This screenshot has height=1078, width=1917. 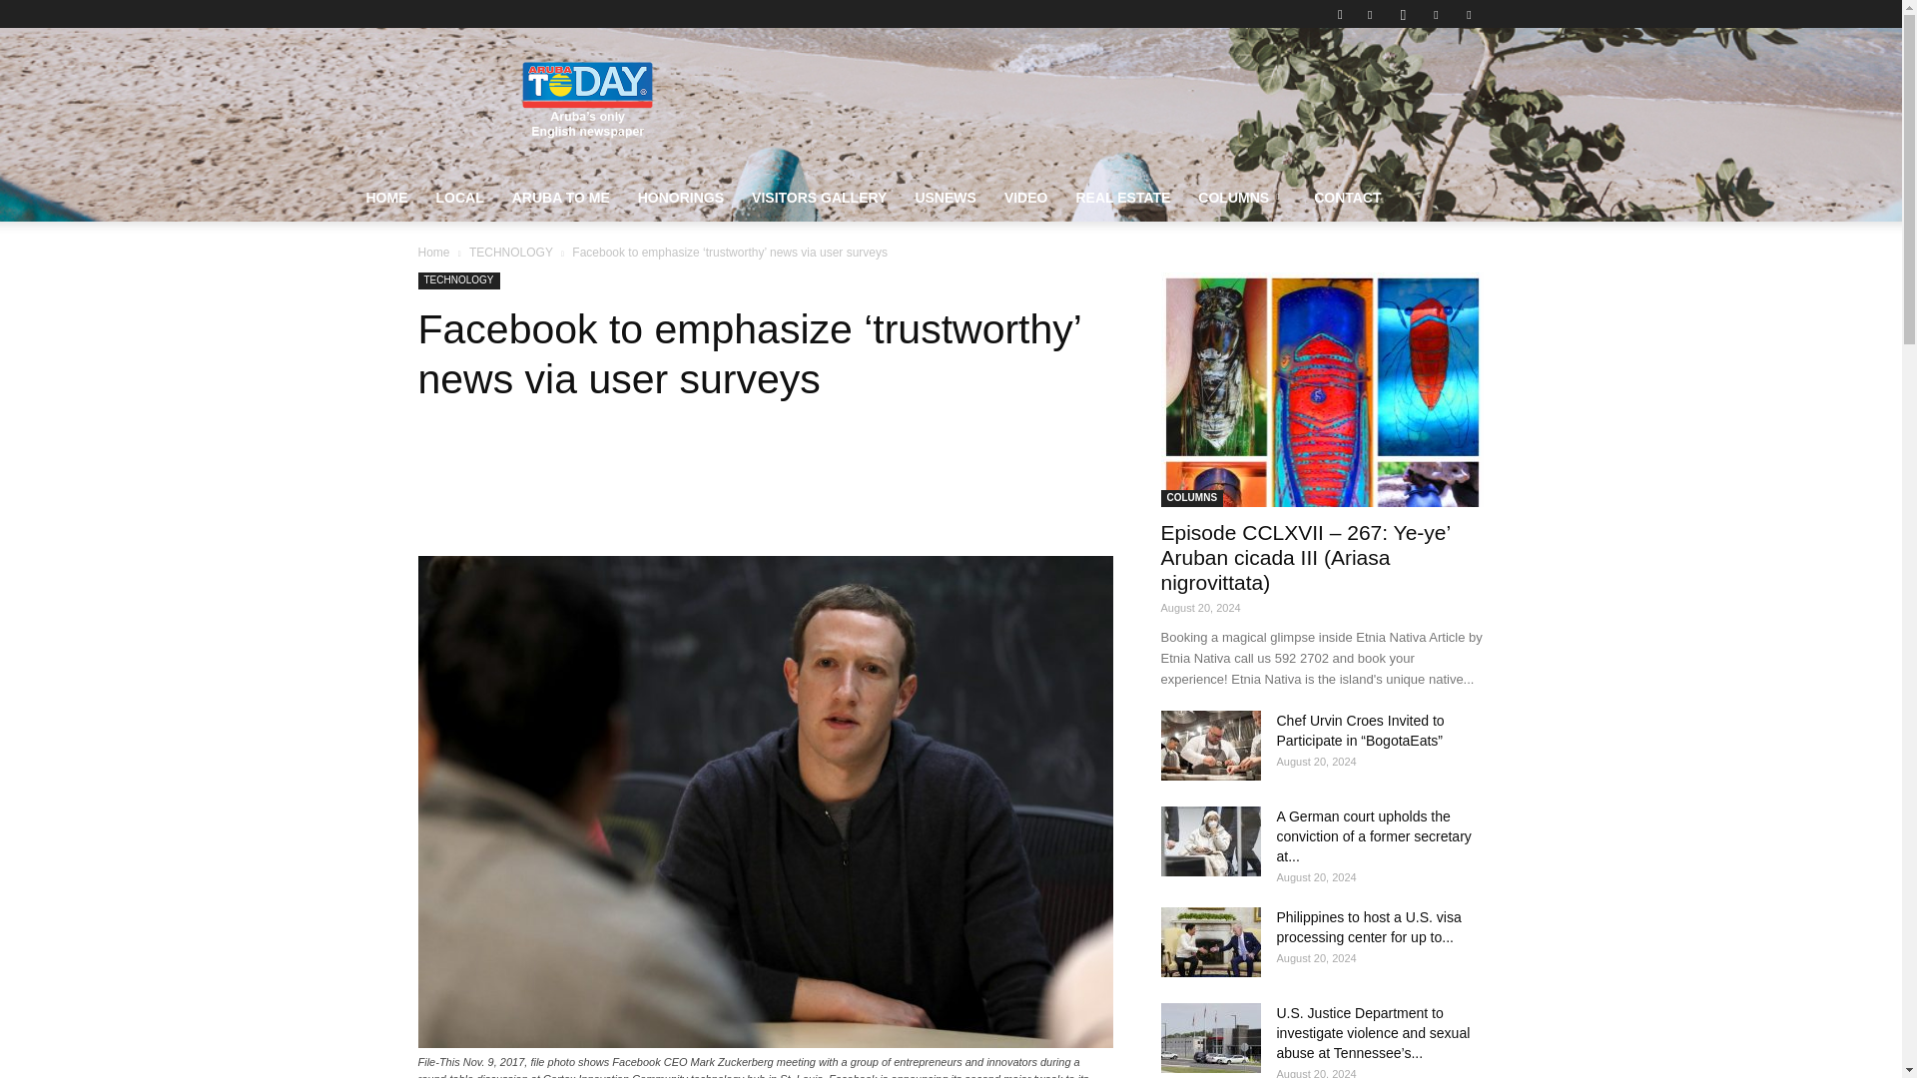 I want to click on HONORINGS, so click(x=681, y=198).